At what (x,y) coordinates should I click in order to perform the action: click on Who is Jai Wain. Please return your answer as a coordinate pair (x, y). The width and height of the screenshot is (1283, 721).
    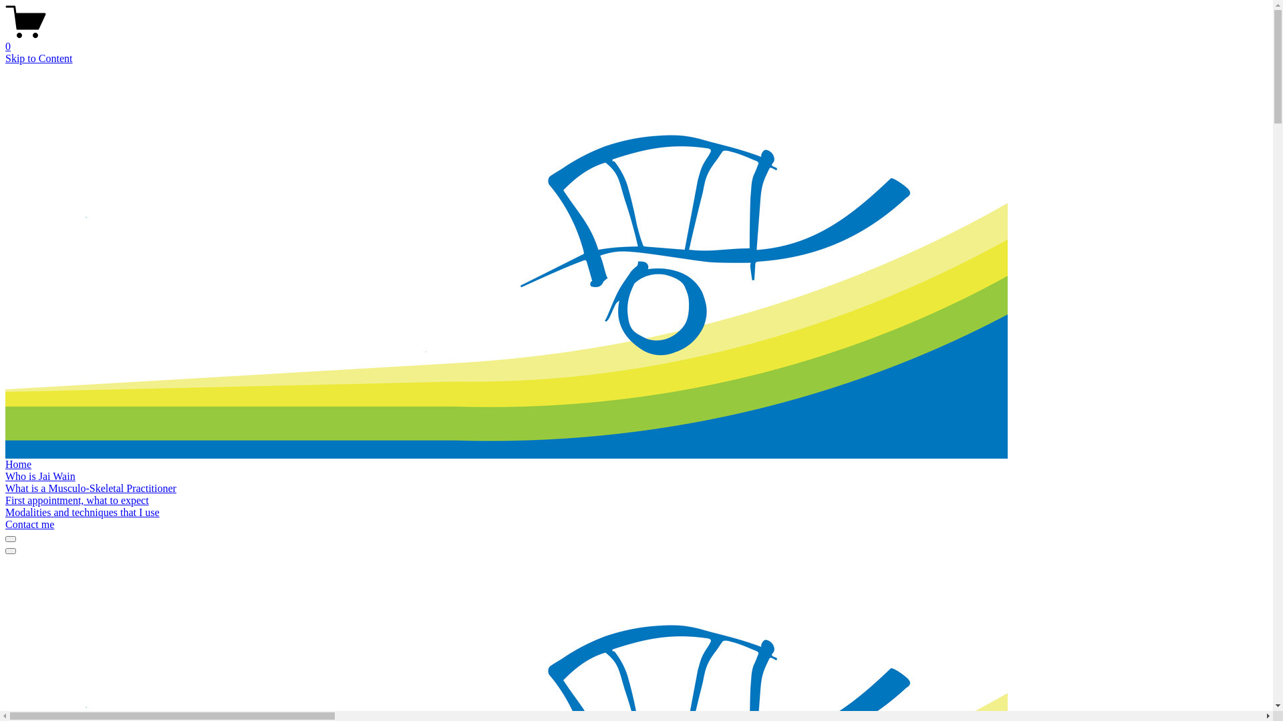
    Looking at the image, I should click on (40, 477).